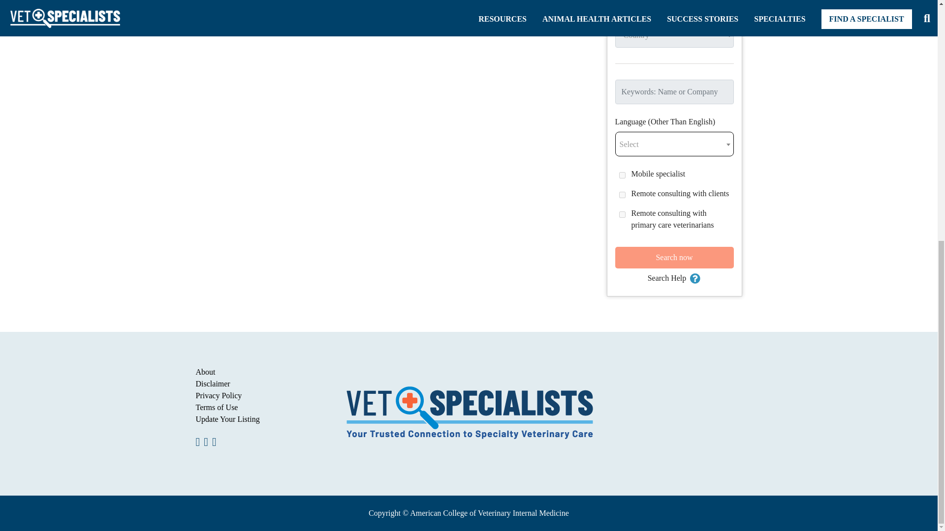 The height and width of the screenshot is (531, 945). I want to click on on, so click(622, 195).